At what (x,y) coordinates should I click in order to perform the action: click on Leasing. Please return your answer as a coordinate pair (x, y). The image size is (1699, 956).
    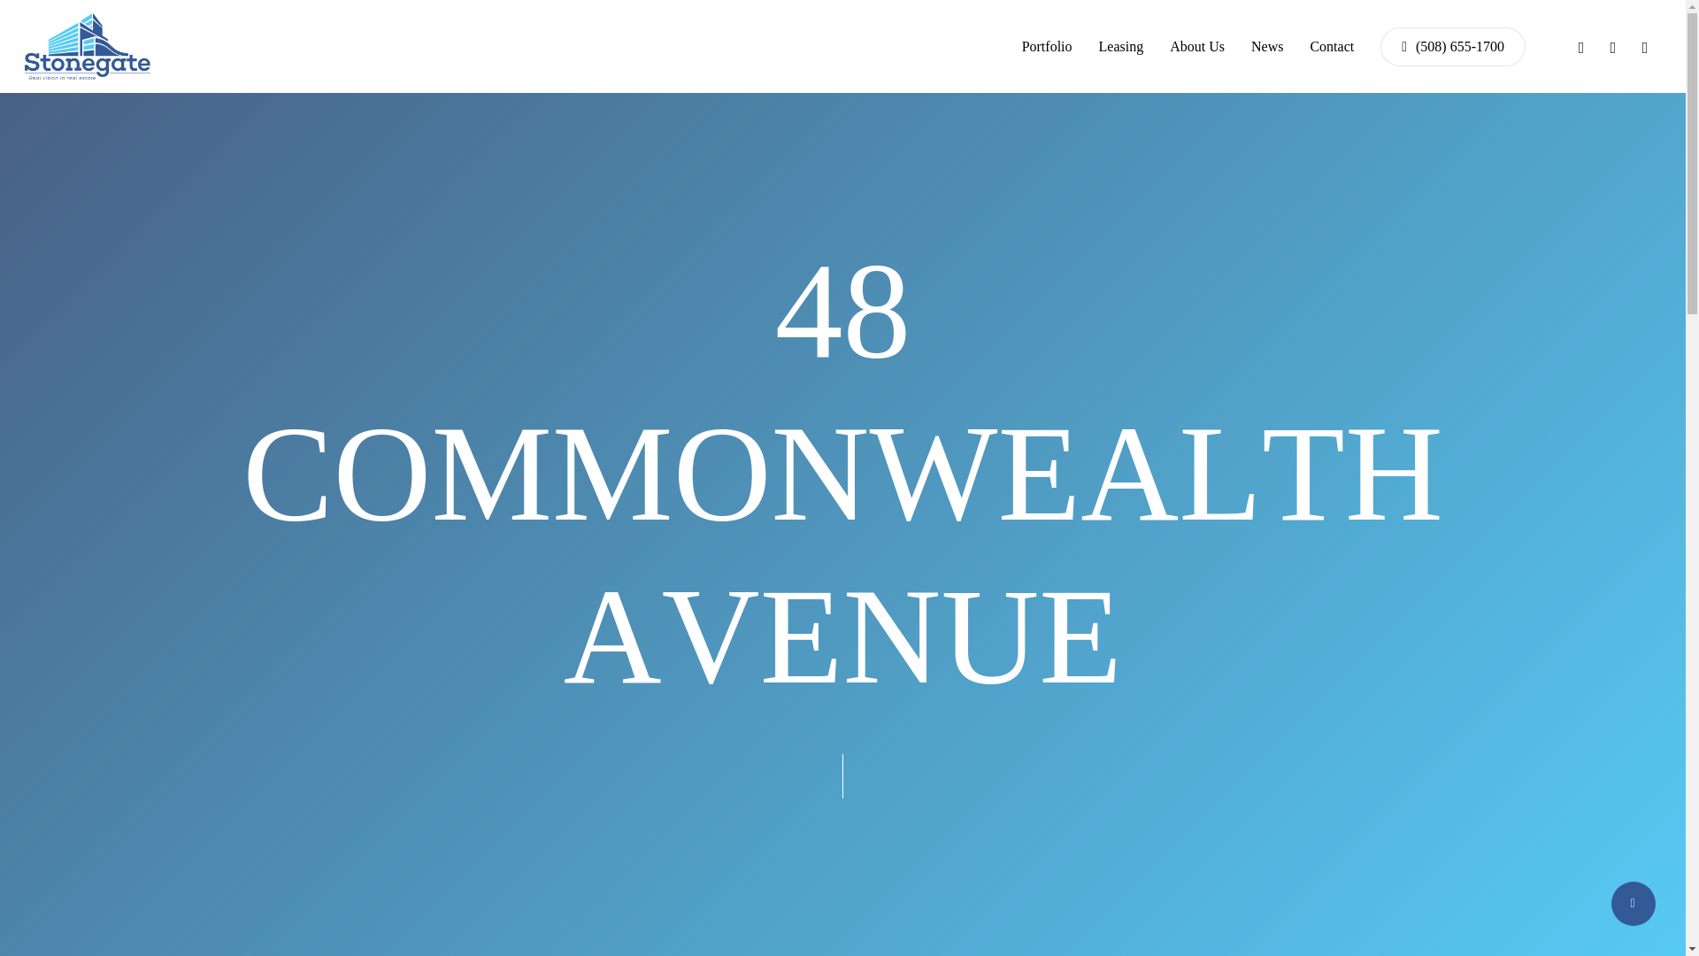
    Looking at the image, I should click on (1121, 46).